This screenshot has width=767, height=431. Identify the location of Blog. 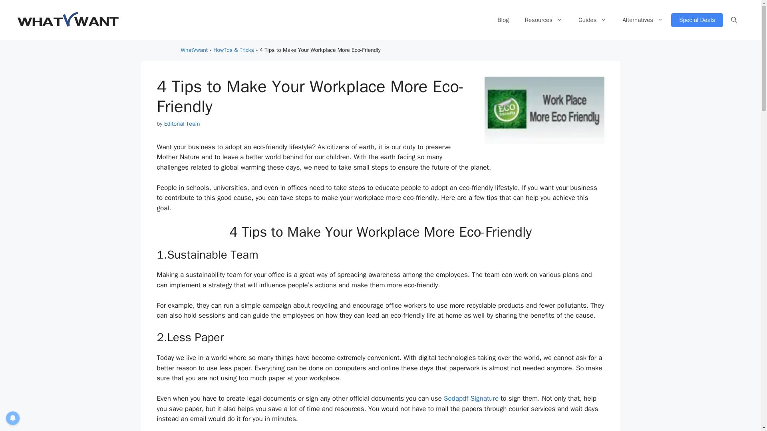
(503, 20).